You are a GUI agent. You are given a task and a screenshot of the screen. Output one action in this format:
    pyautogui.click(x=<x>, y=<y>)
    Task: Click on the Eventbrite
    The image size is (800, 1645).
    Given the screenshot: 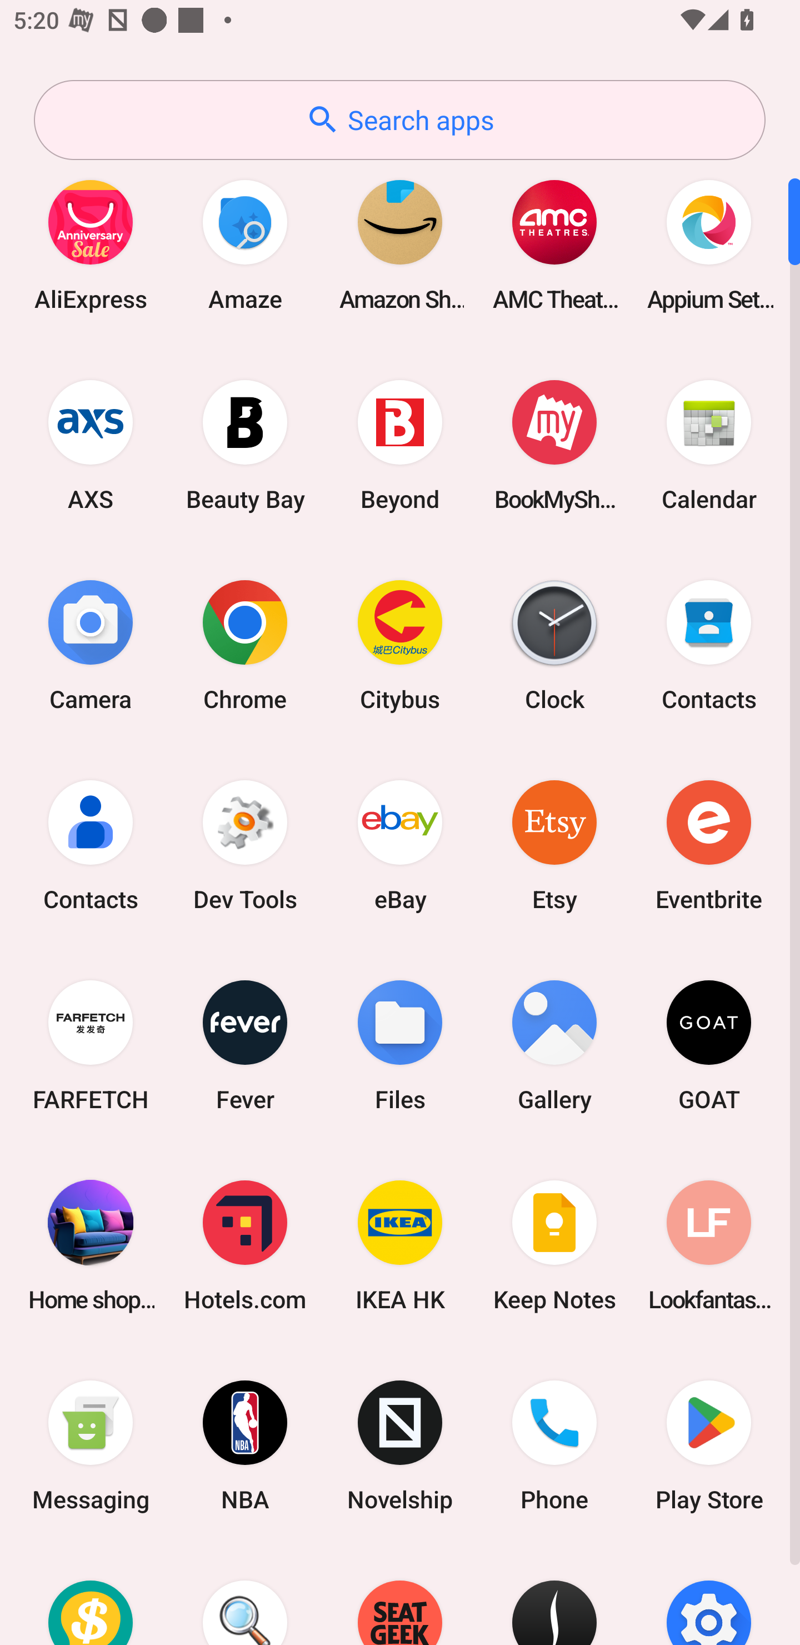 What is the action you would take?
    pyautogui.click(x=709, y=845)
    